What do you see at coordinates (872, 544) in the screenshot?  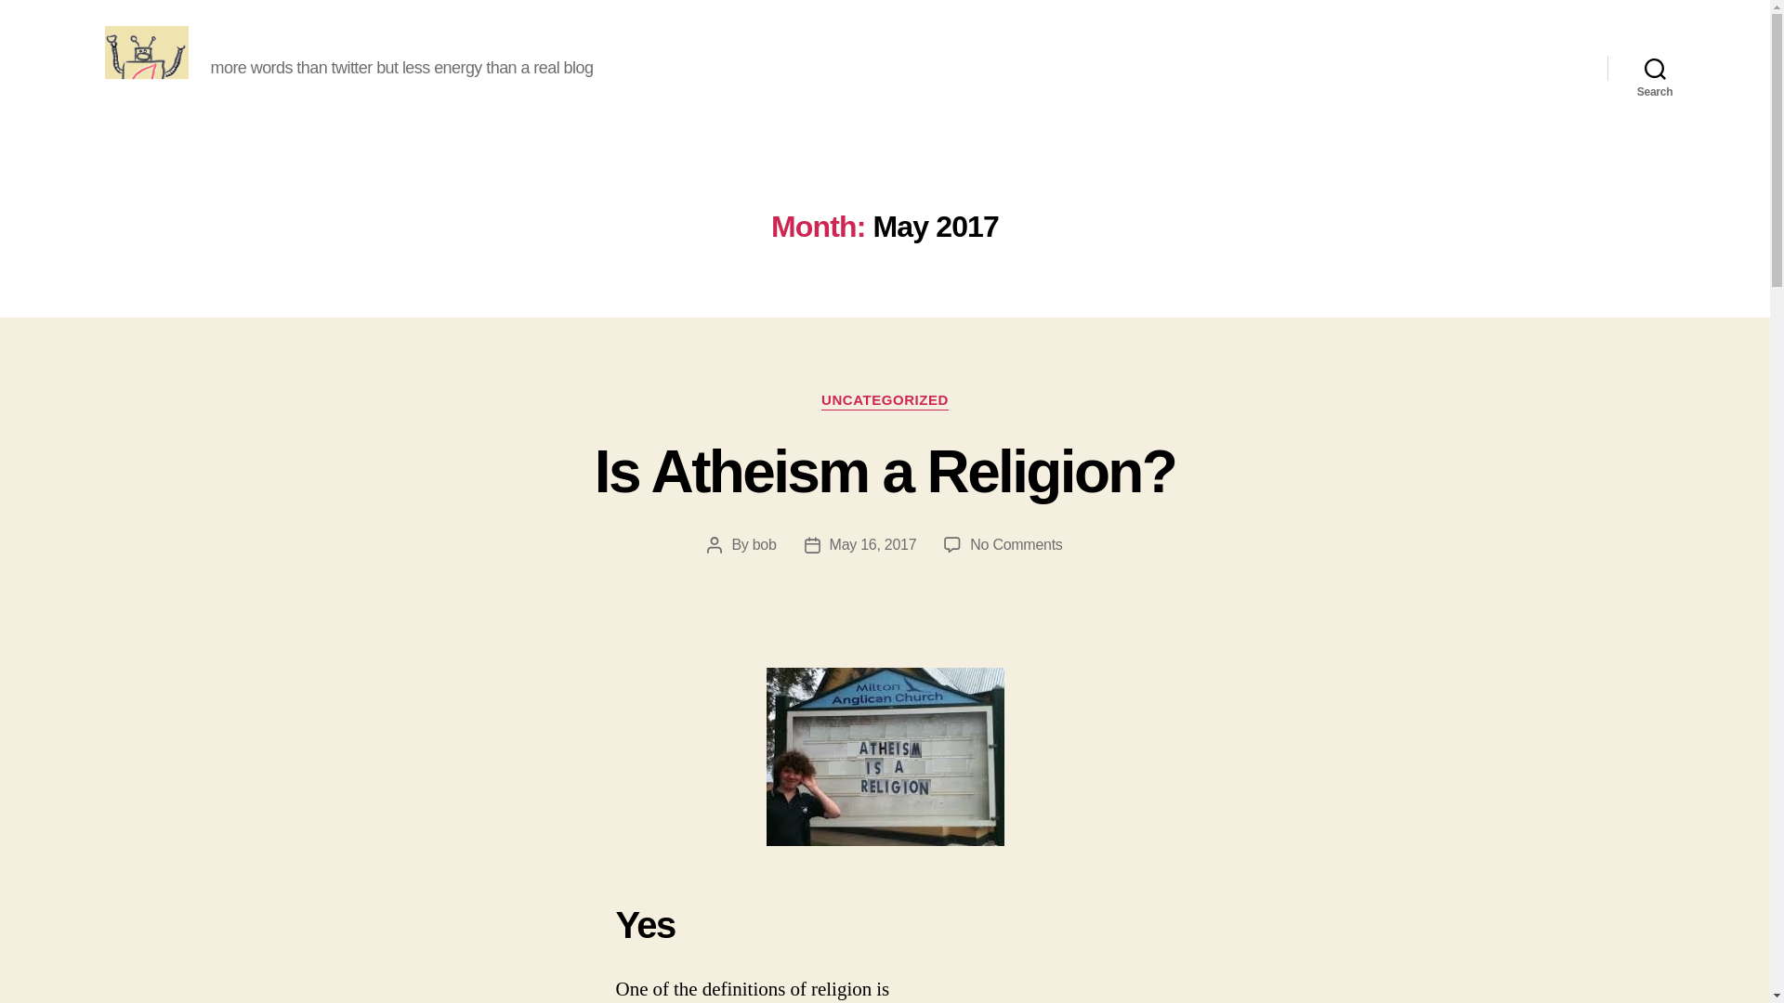 I see `May 16, 2017` at bounding box center [872, 544].